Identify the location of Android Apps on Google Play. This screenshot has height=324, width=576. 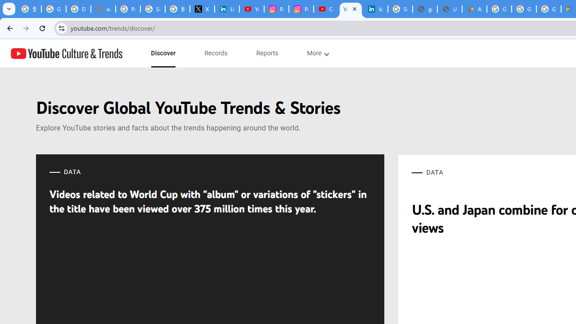
(474, 9).